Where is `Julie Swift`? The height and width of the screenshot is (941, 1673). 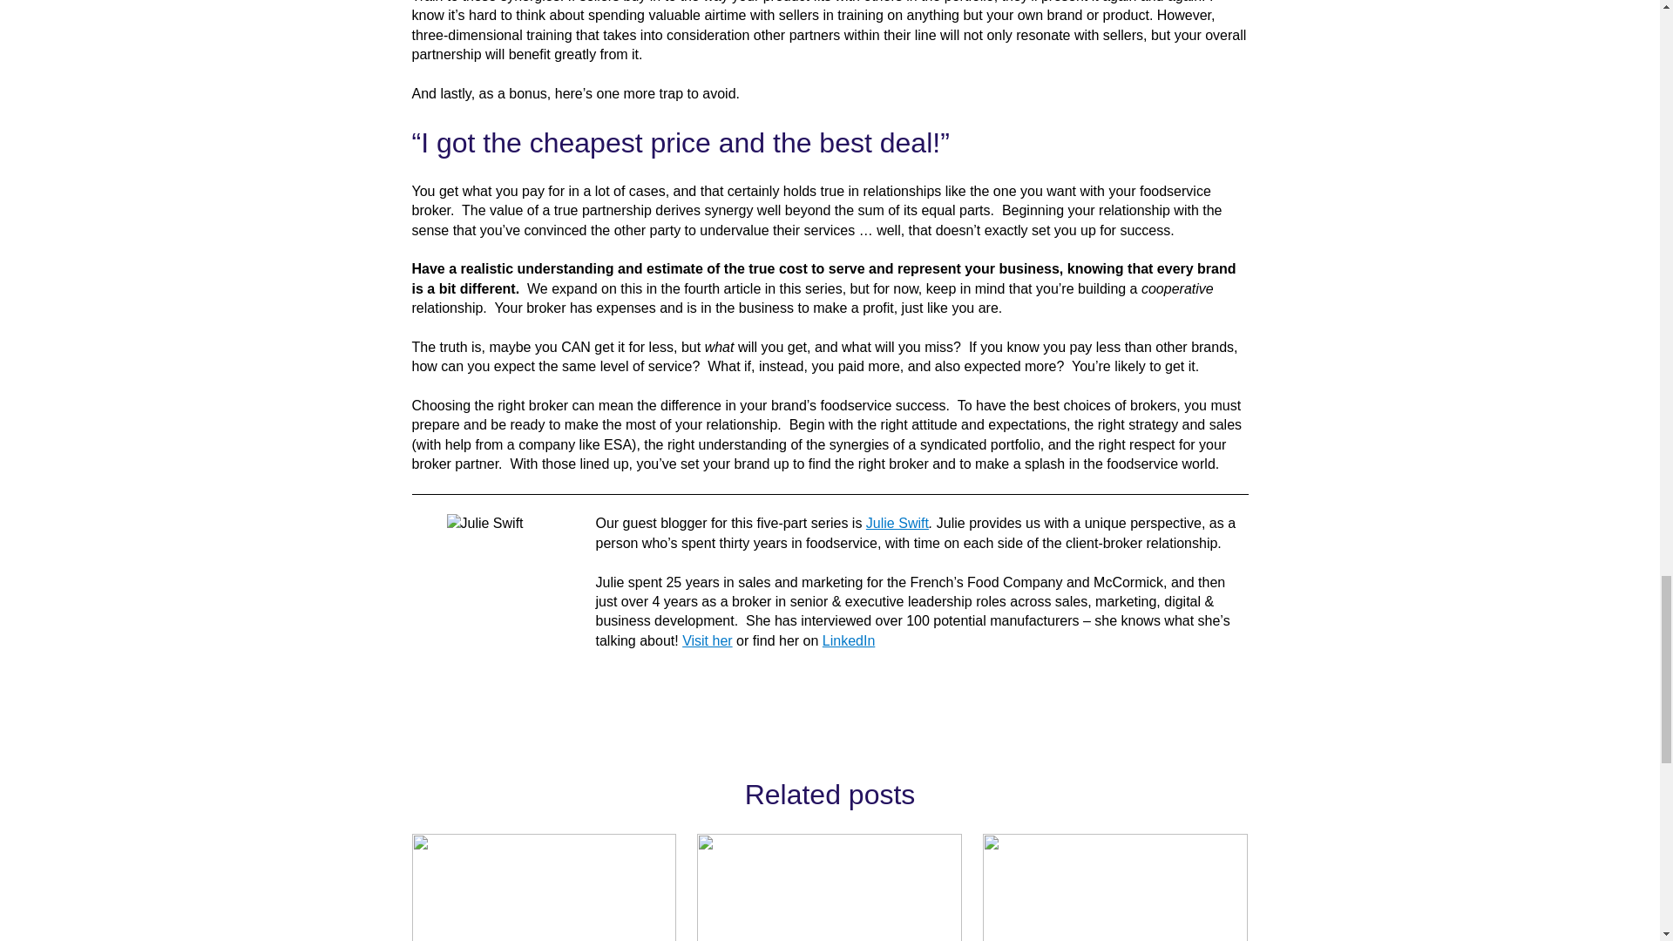
Julie Swift is located at coordinates (897, 523).